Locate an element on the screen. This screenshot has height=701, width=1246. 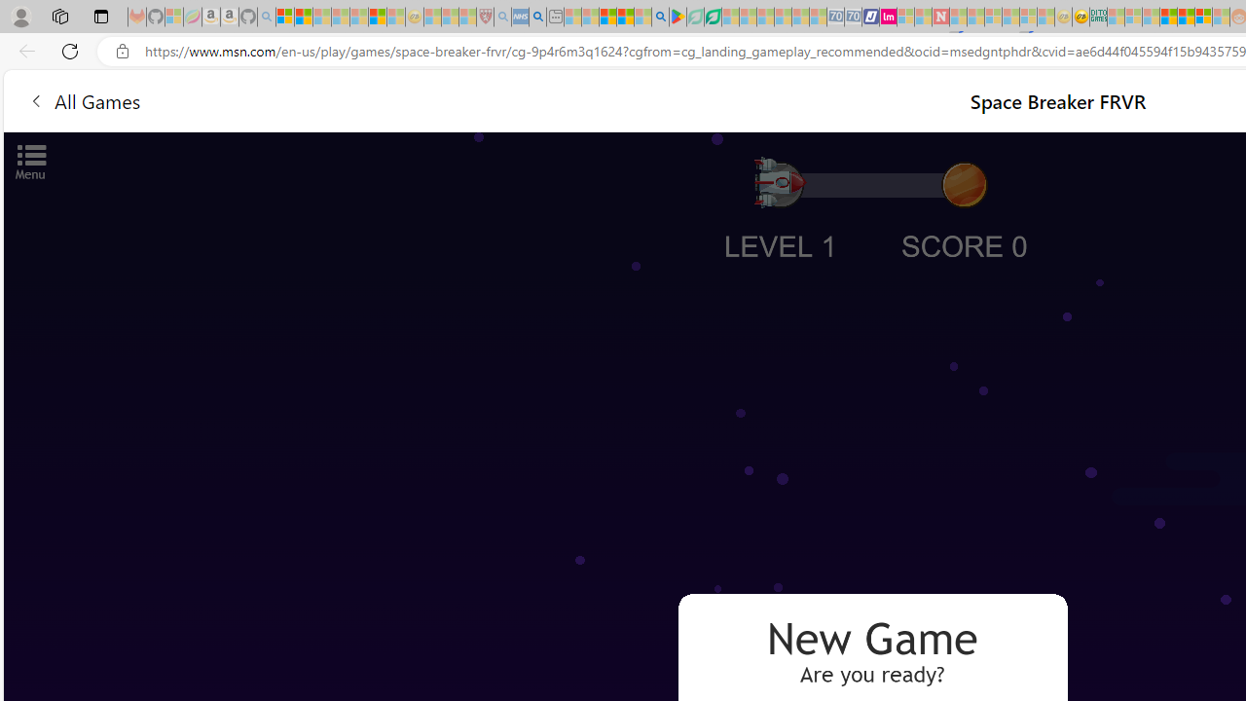
DITOGAMES AG Imprint is located at coordinates (1098, 18).